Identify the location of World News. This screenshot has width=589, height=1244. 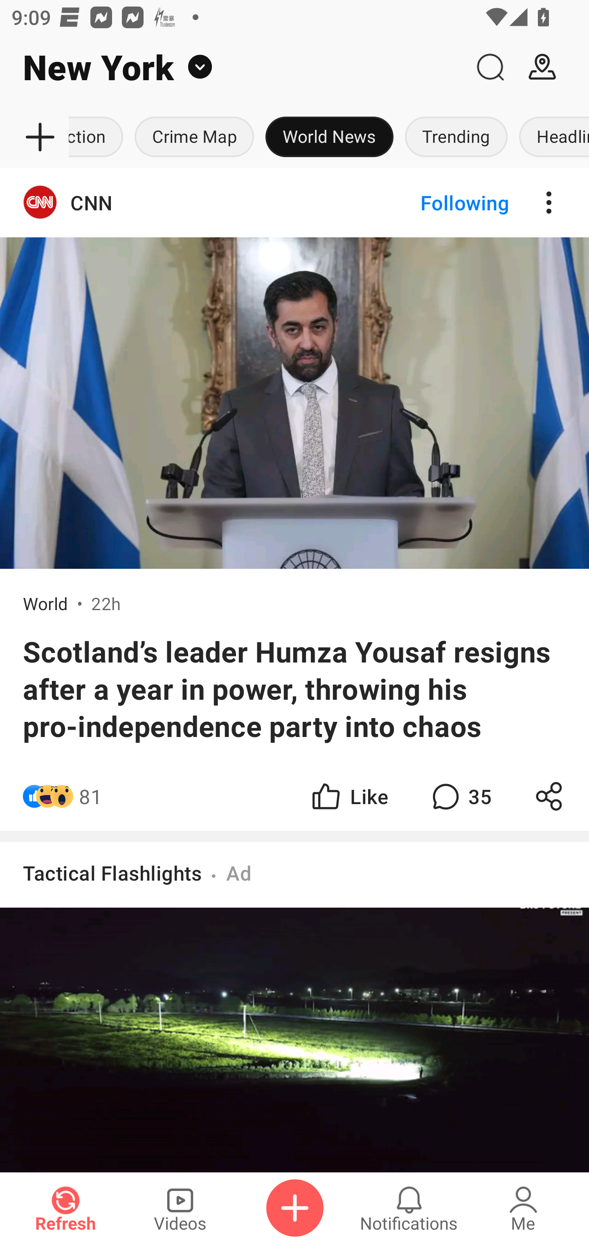
(330, 137).